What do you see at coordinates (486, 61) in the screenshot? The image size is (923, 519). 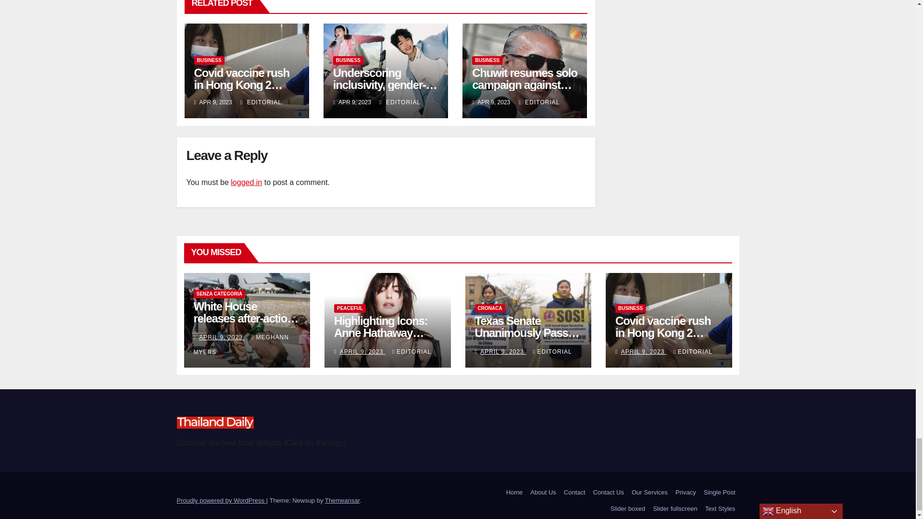 I see `BUSINESS` at bounding box center [486, 61].